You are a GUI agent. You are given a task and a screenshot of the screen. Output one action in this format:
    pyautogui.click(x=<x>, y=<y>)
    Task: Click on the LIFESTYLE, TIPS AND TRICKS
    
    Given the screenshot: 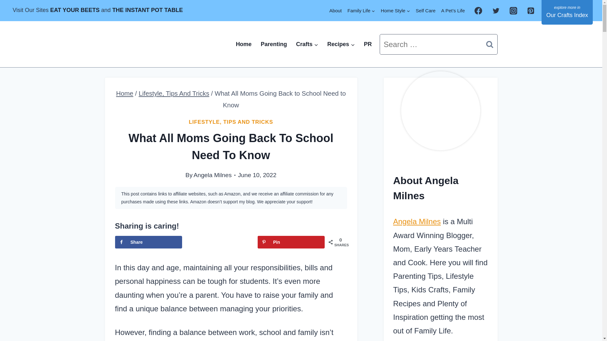 What is the action you would take?
    pyautogui.click(x=231, y=122)
    